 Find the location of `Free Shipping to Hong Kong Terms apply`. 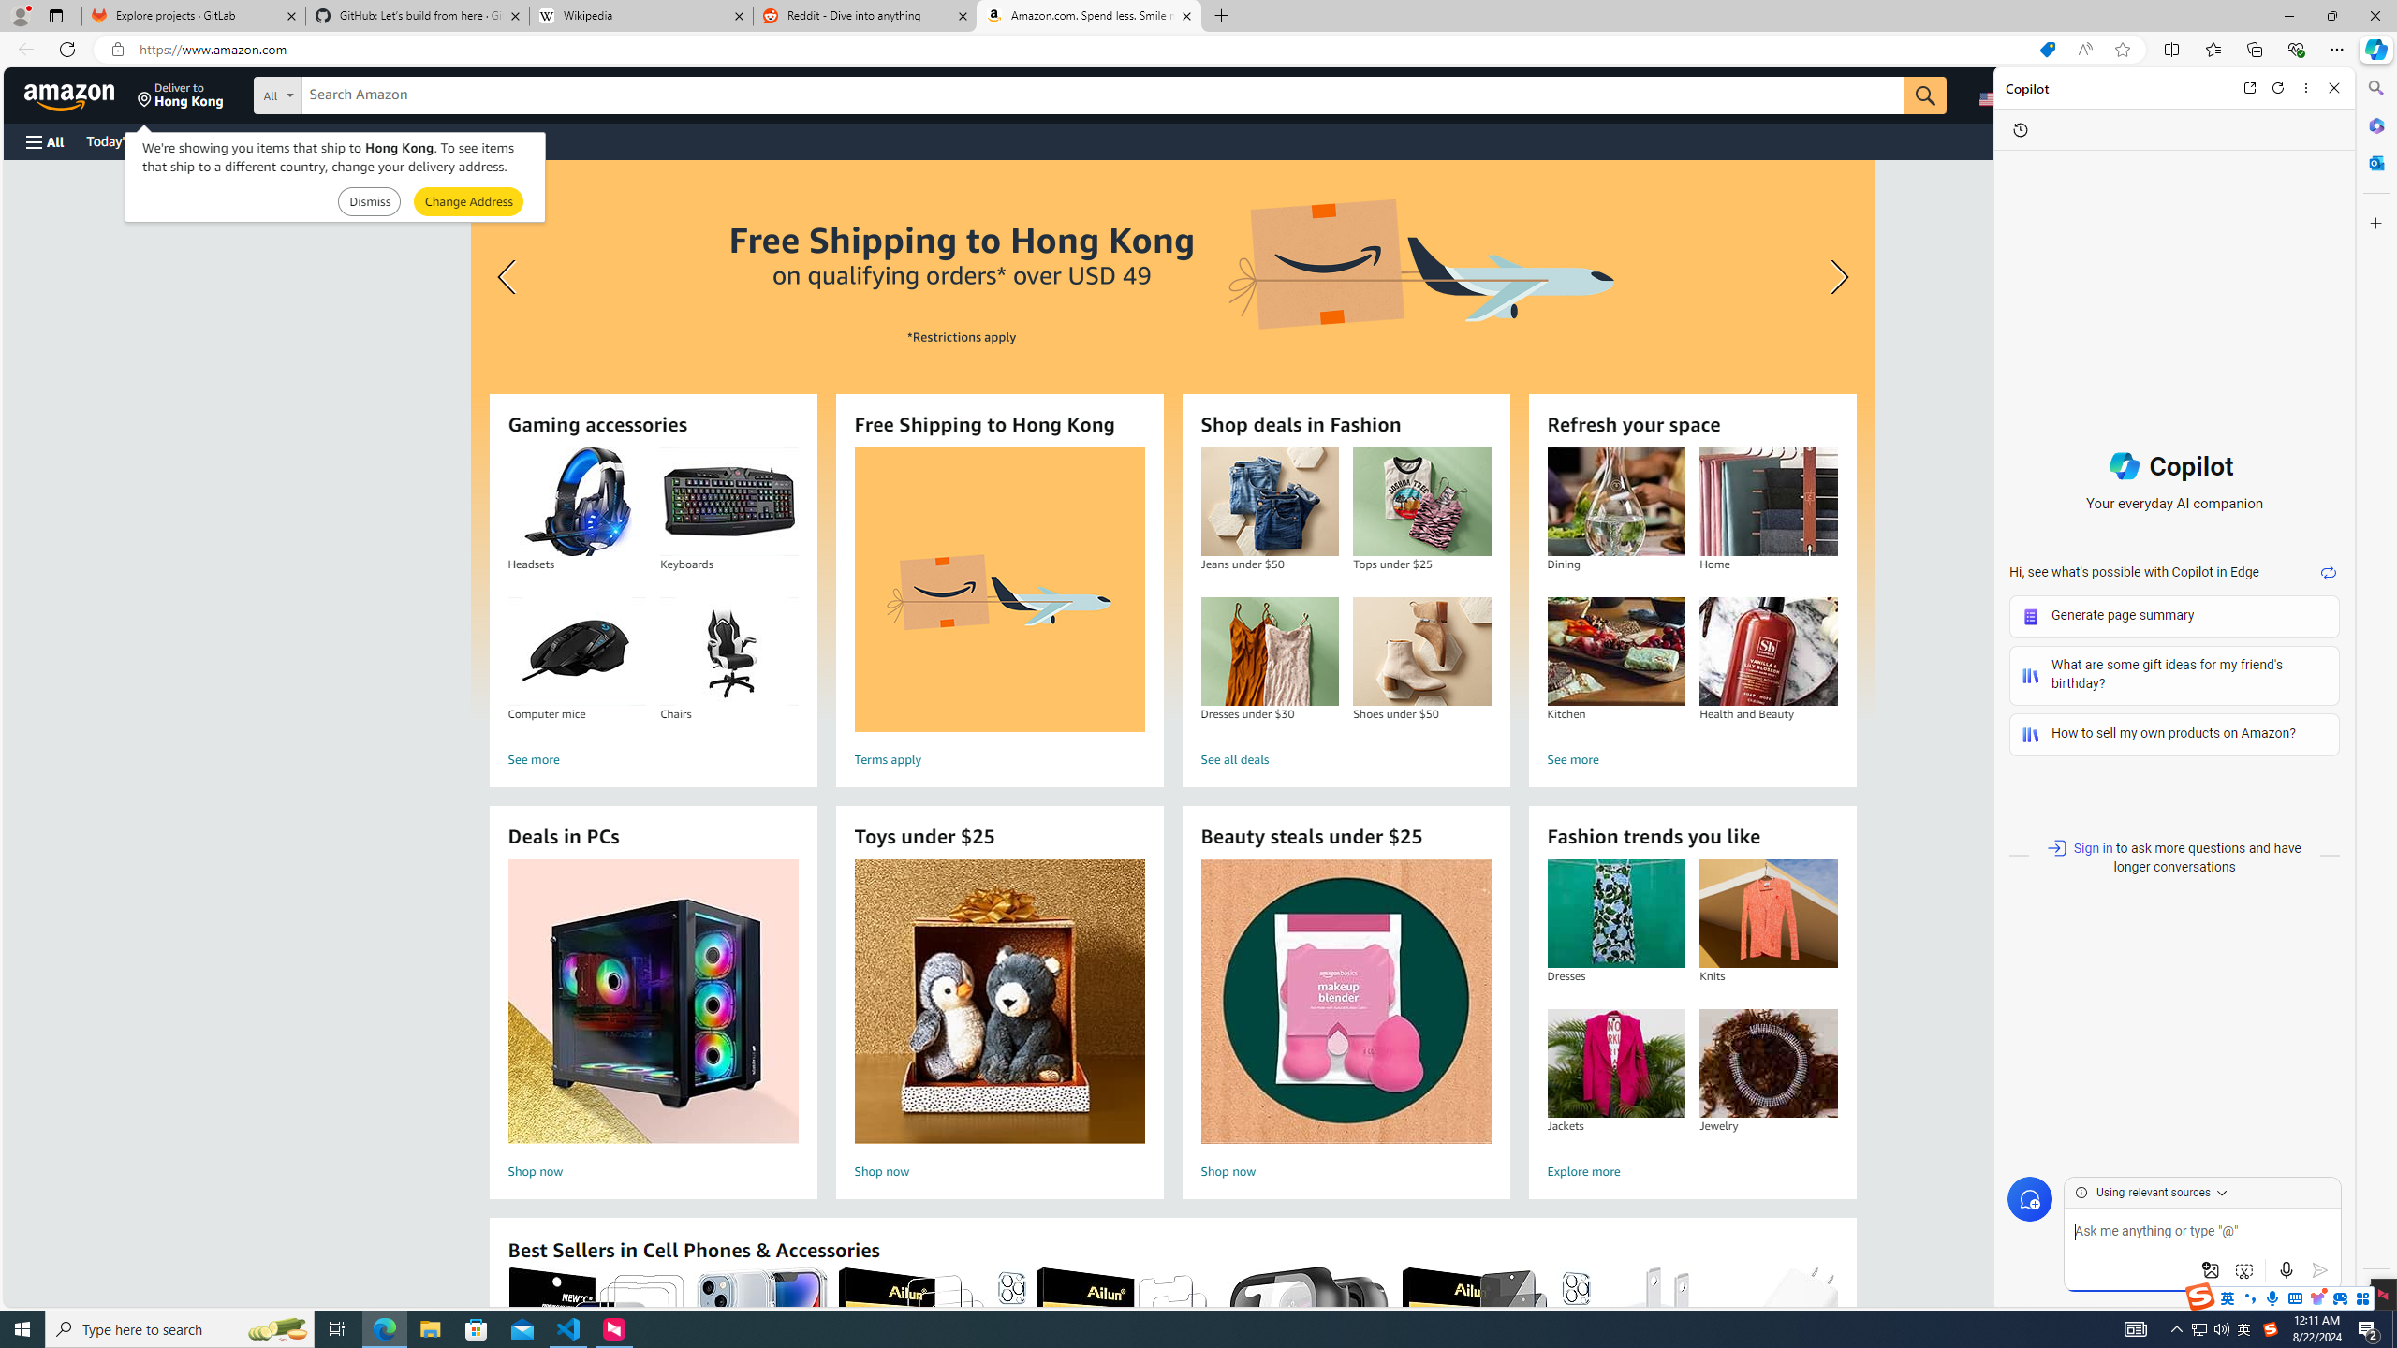

Free Shipping to Hong Kong Terms apply is located at coordinates (999, 610).